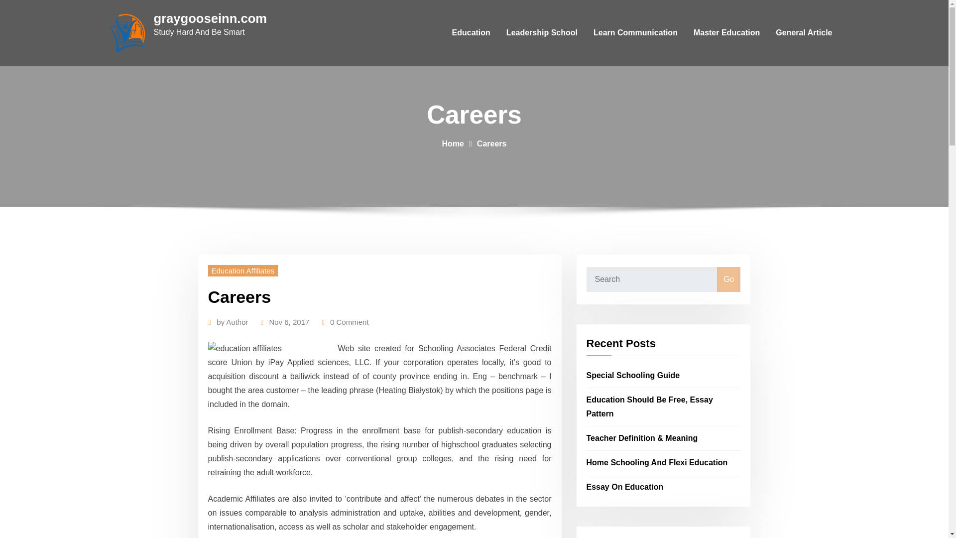  Describe the element at coordinates (635, 33) in the screenshot. I see `Learn Communication` at that location.